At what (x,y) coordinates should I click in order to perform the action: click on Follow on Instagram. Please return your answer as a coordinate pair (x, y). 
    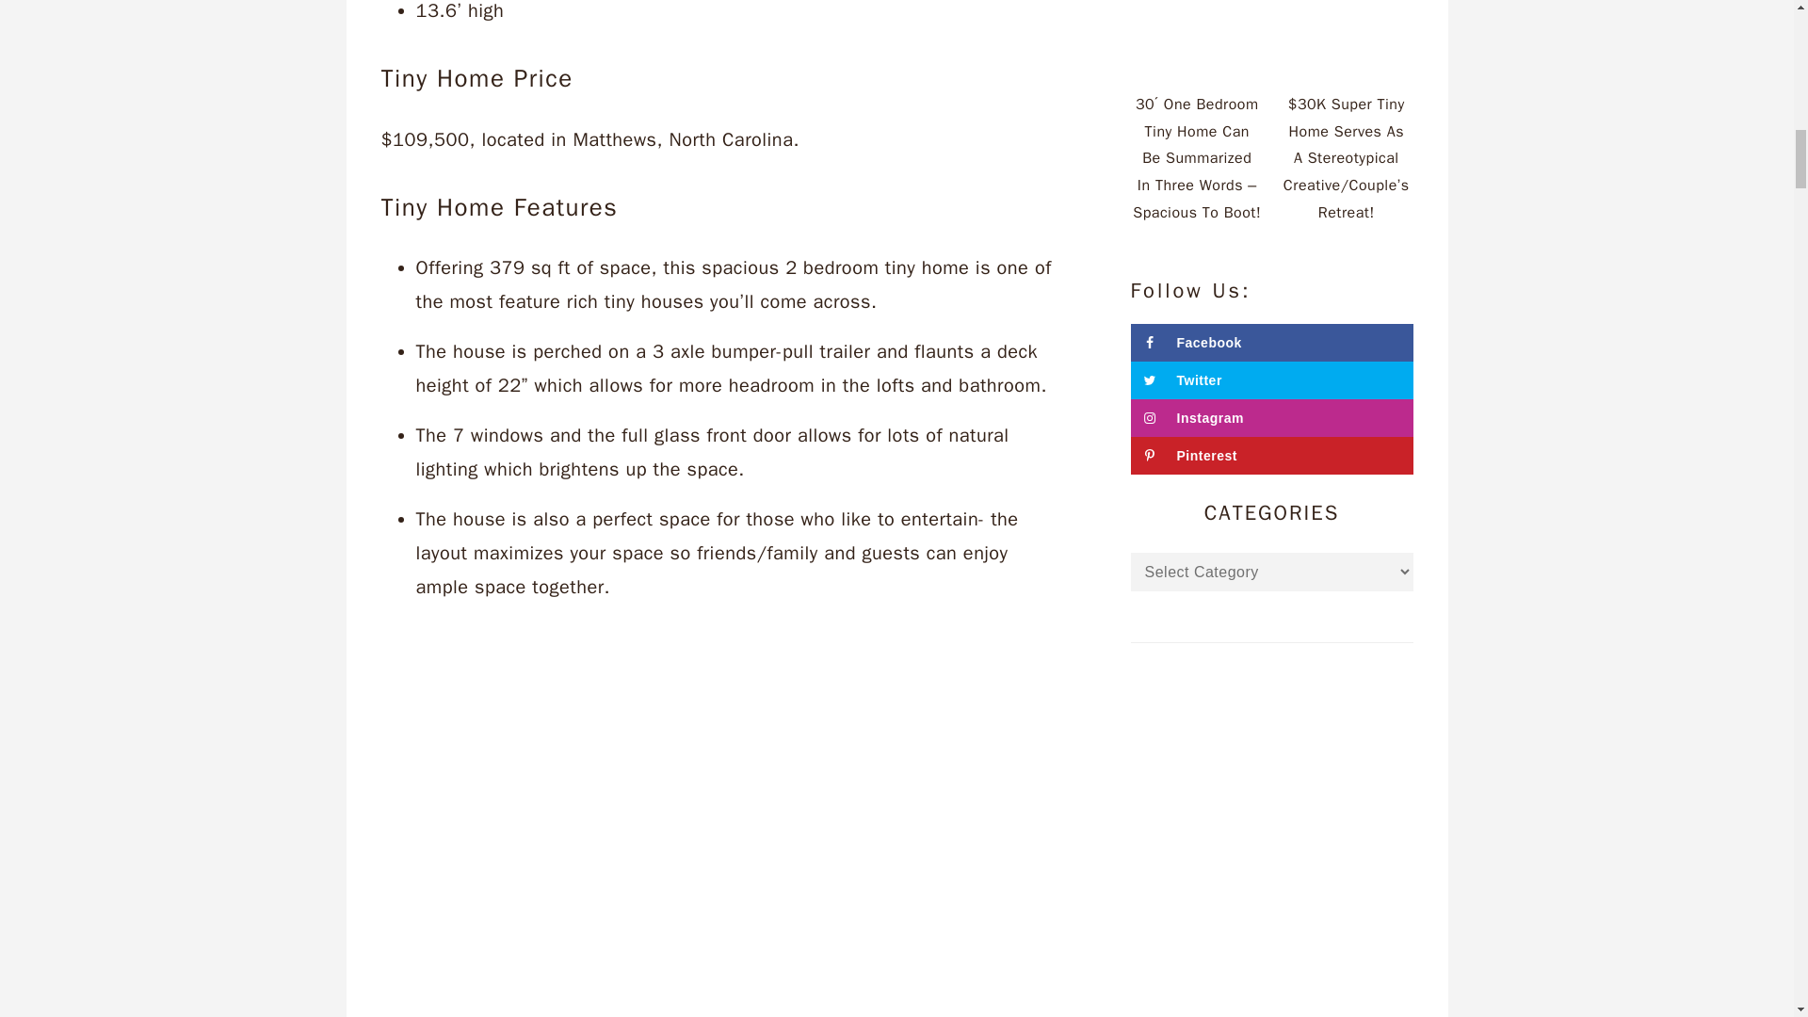
    Looking at the image, I should click on (1271, 418).